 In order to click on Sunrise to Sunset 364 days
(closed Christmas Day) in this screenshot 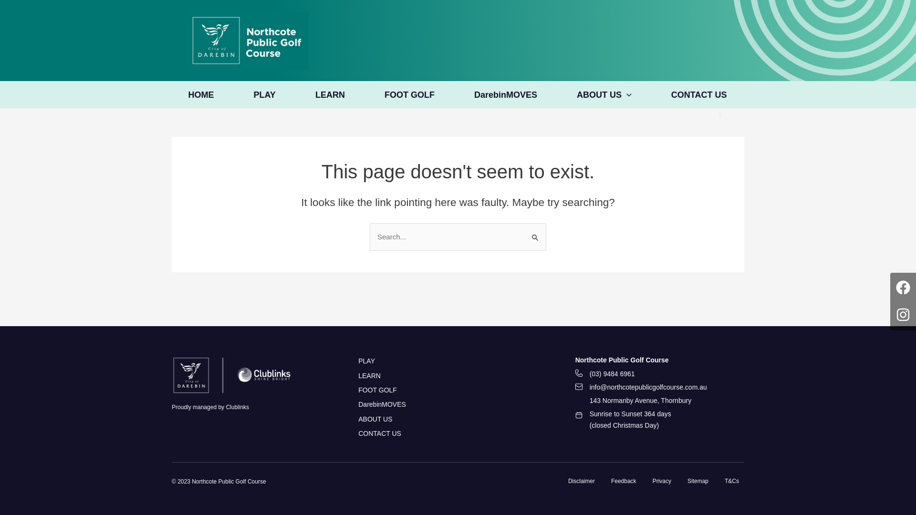, I will do `click(623, 420)`.